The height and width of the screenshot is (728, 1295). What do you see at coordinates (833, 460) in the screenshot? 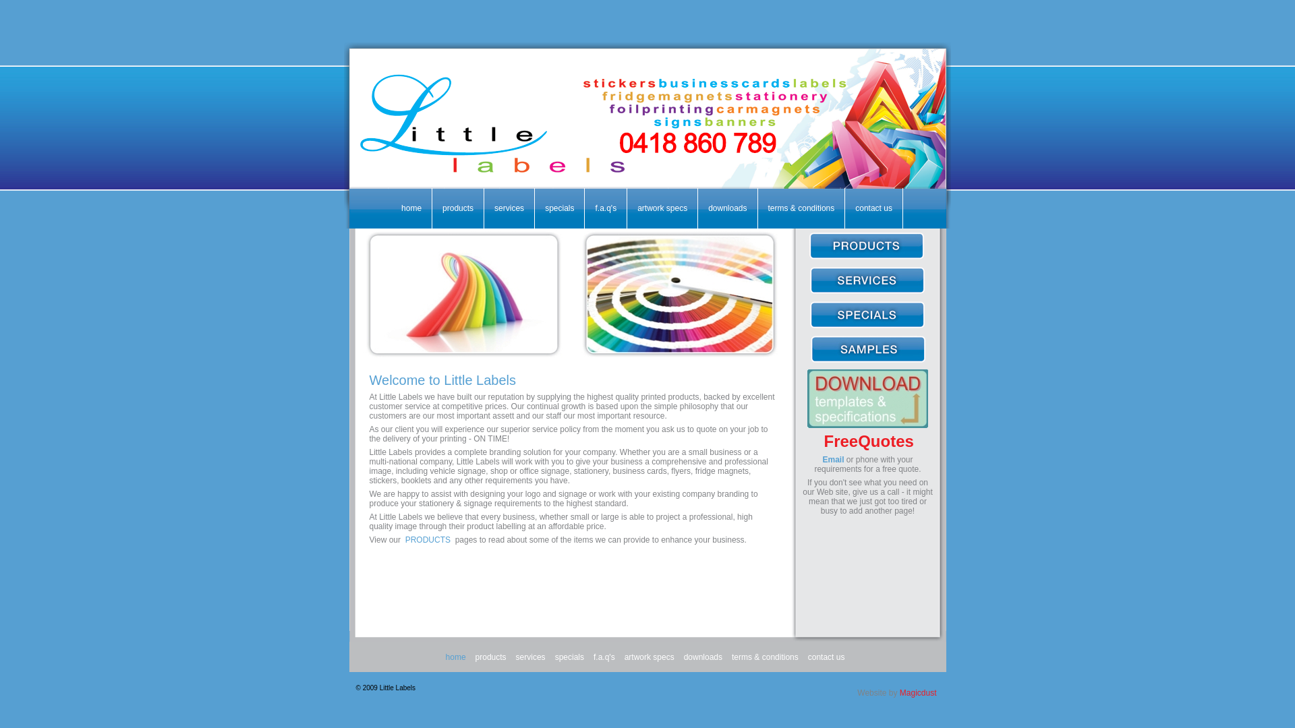
I see `Email` at bounding box center [833, 460].